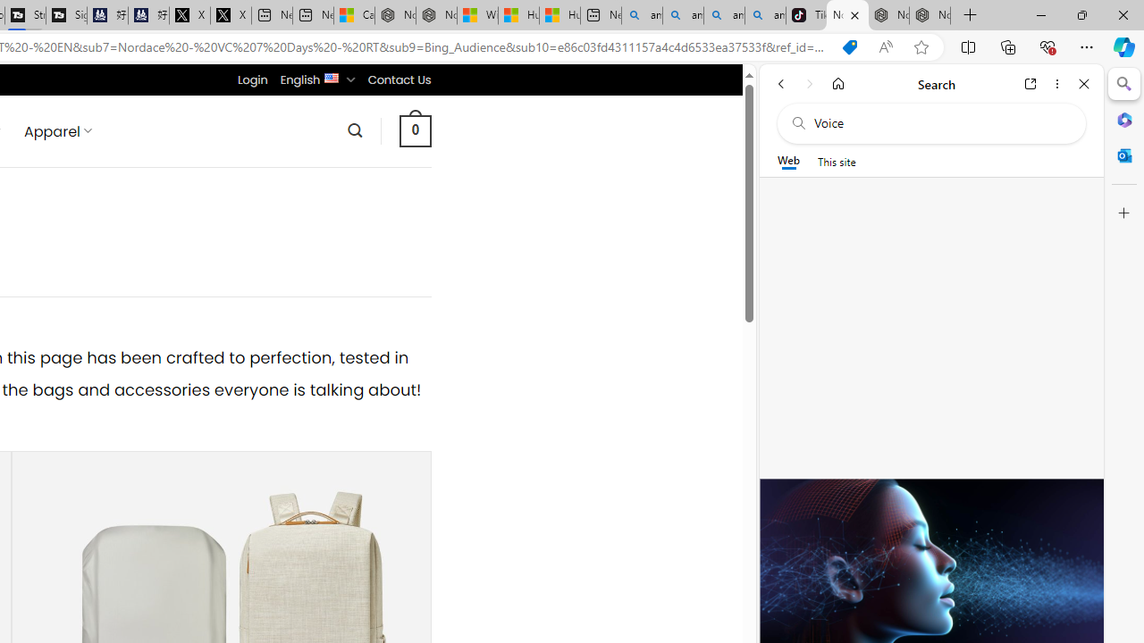 The height and width of the screenshot is (643, 1144). What do you see at coordinates (332, 77) in the screenshot?
I see `English` at bounding box center [332, 77].